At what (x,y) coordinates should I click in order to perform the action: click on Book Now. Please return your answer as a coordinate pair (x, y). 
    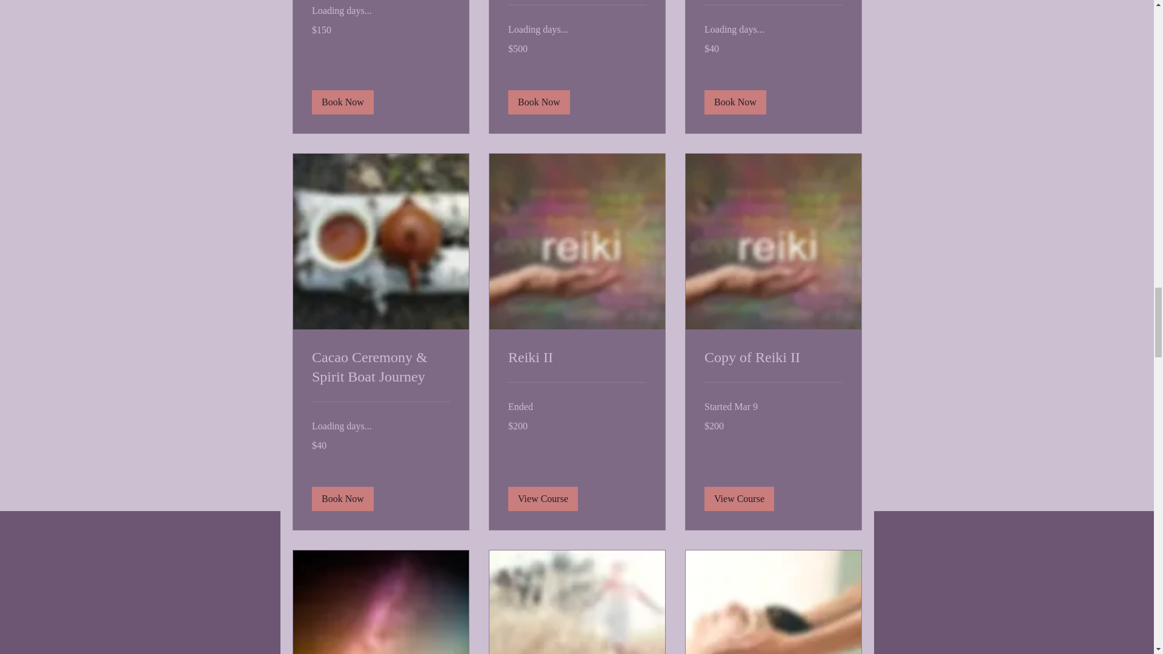
    Looking at the image, I should click on (538, 103).